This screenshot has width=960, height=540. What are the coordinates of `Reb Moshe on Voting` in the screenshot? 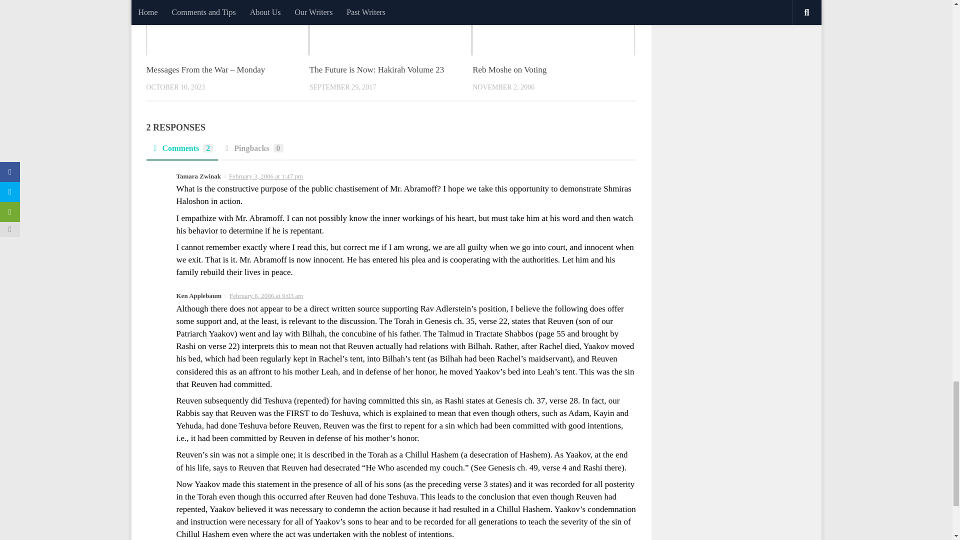 It's located at (509, 69).